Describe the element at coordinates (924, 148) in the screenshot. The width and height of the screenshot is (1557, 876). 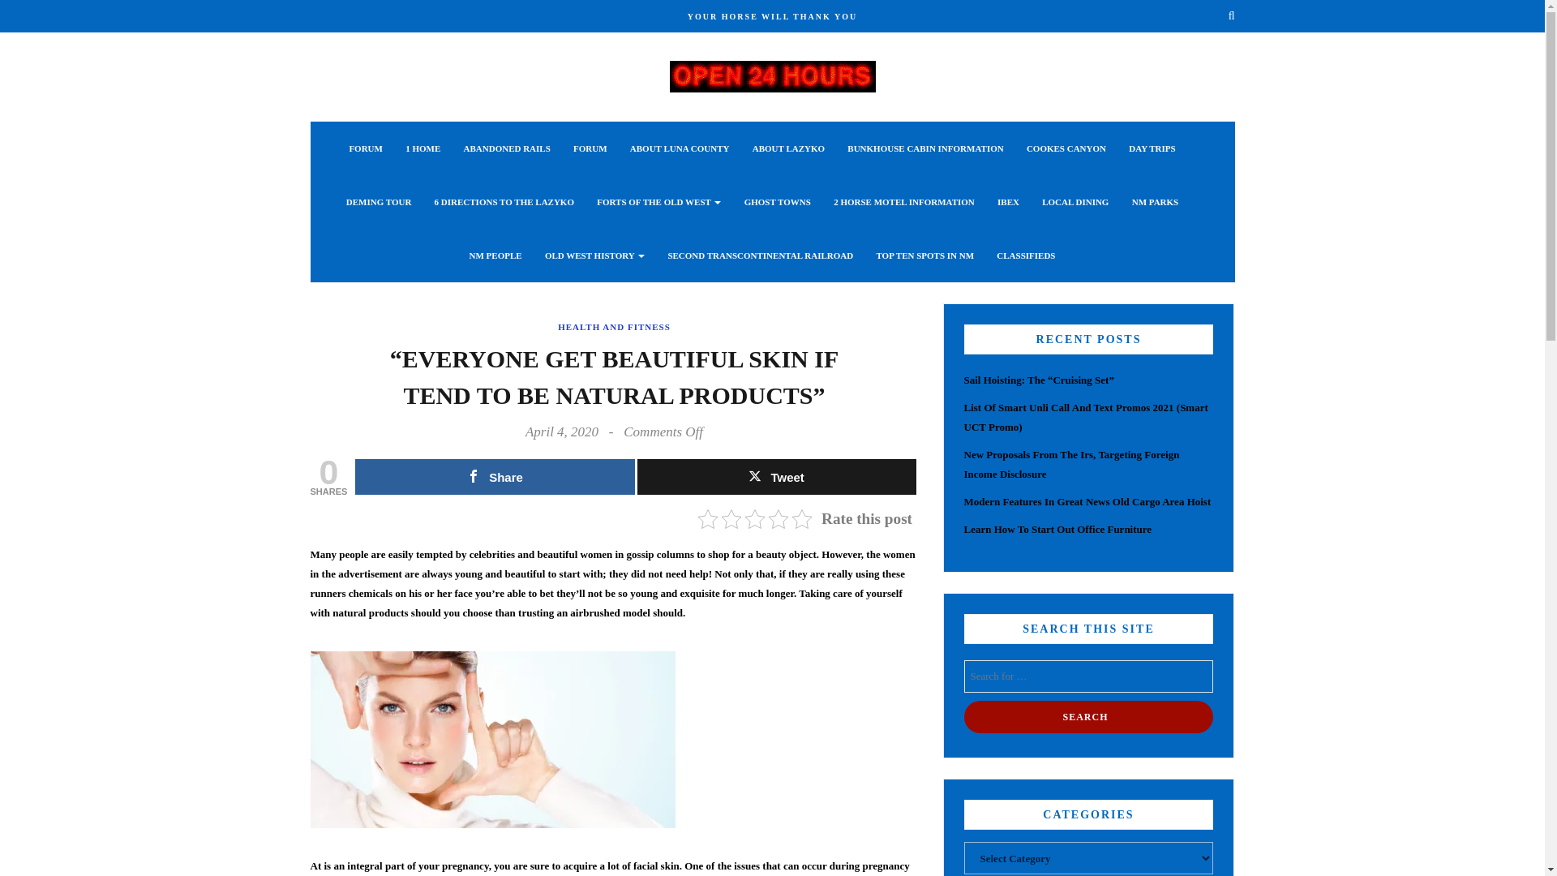
I see `BUNKHOUSE CABIN INFORMATION` at that location.